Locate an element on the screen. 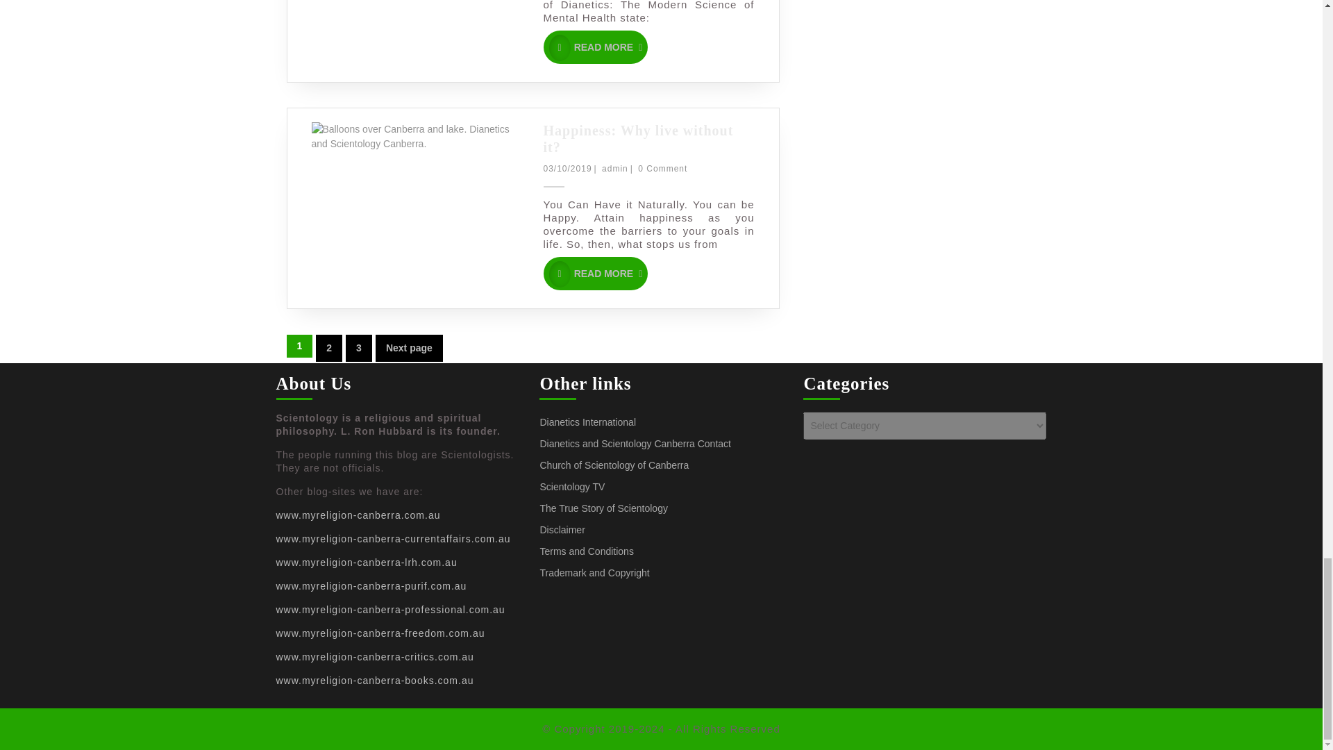  www.myreligion-canberra-currentaffairs.com.au is located at coordinates (393, 539).